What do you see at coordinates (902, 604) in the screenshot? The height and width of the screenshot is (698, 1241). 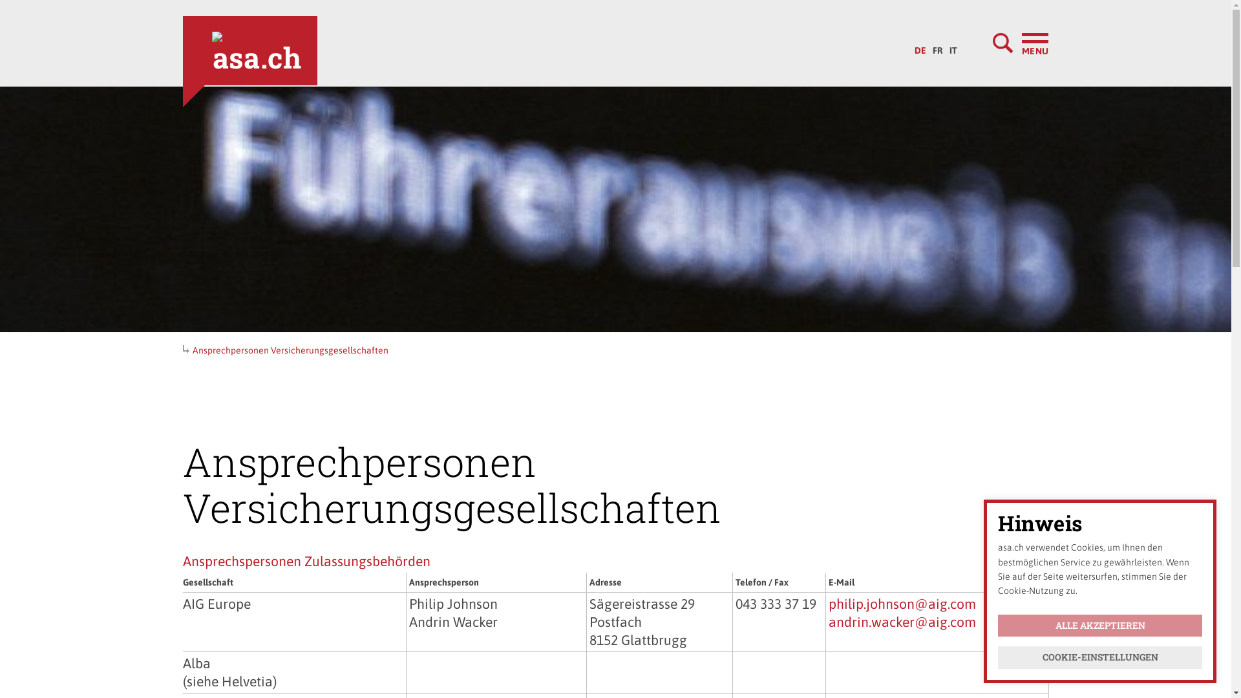 I see `philip.johnson@aig.com` at bounding box center [902, 604].